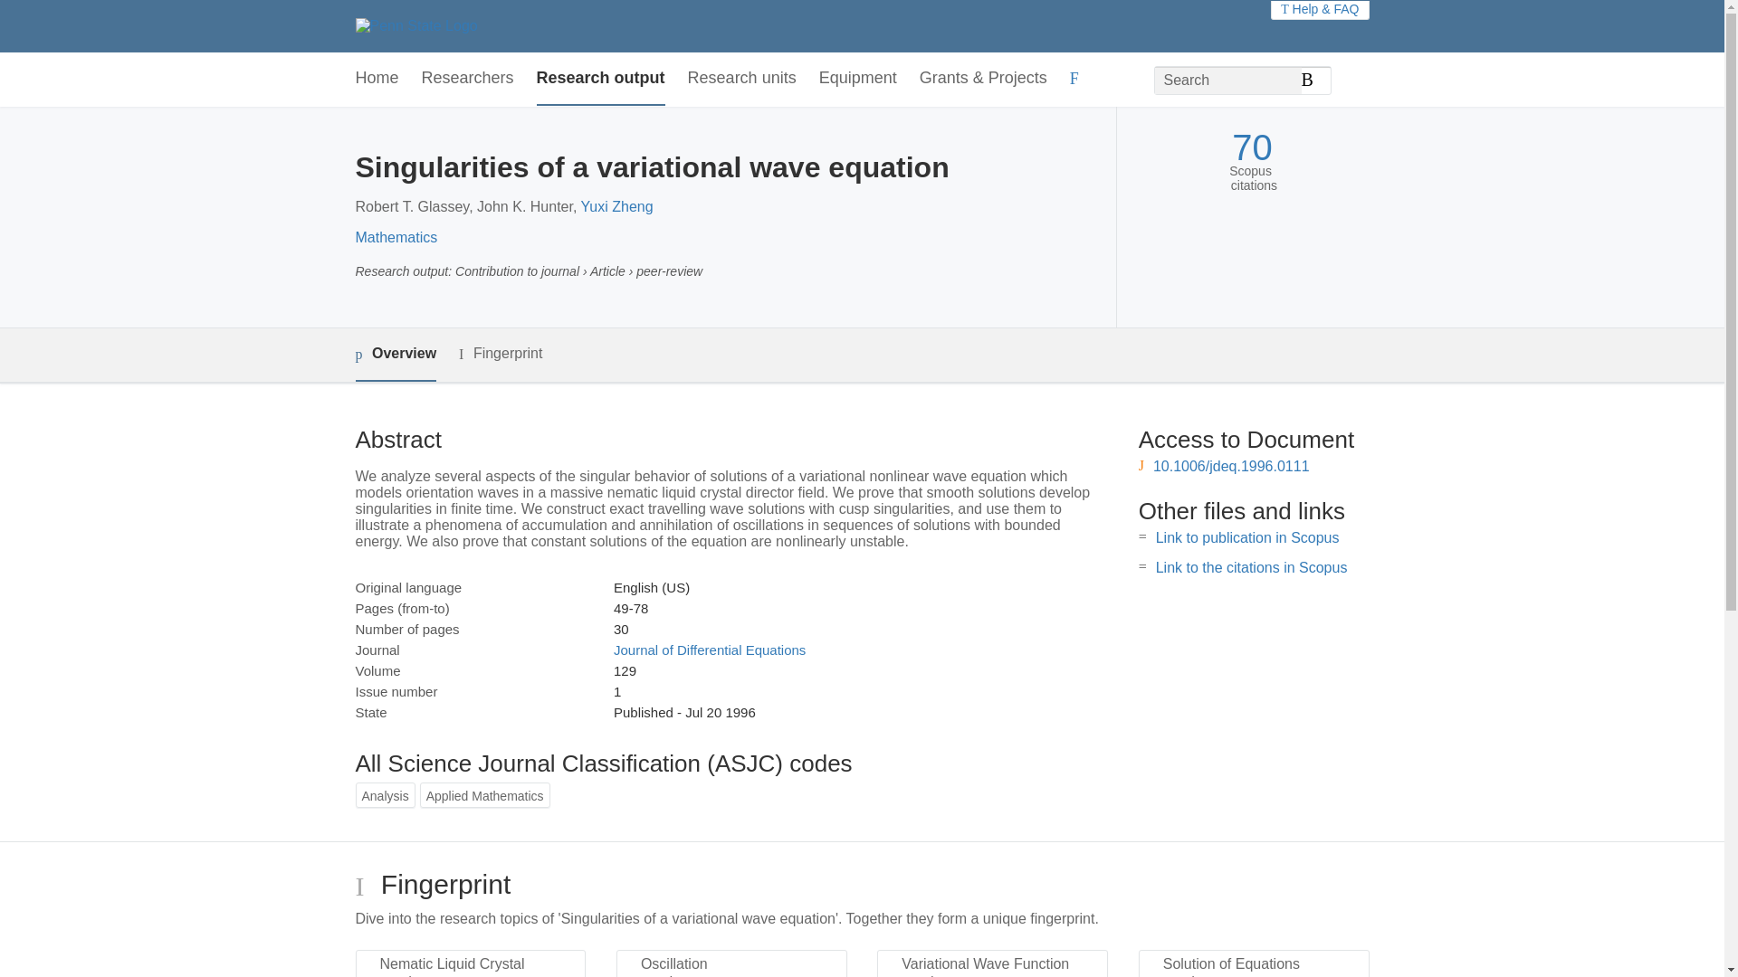  I want to click on Link to publication in Scopus, so click(1247, 537).